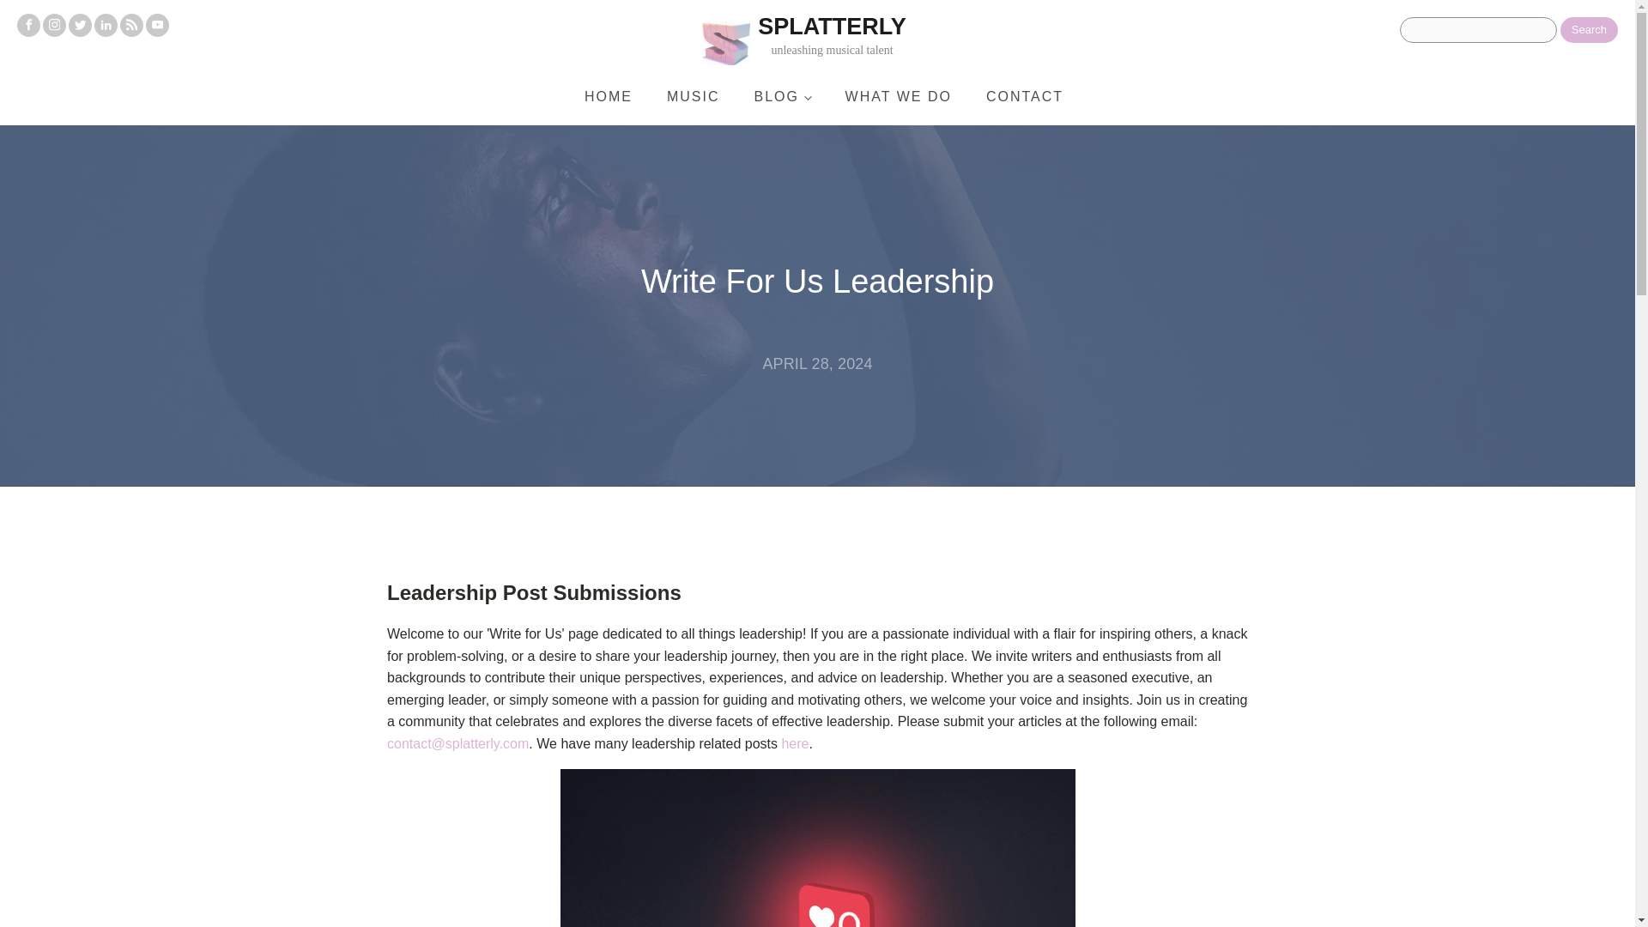 The image size is (1648, 927). I want to click on HOME, so click(608, 96).